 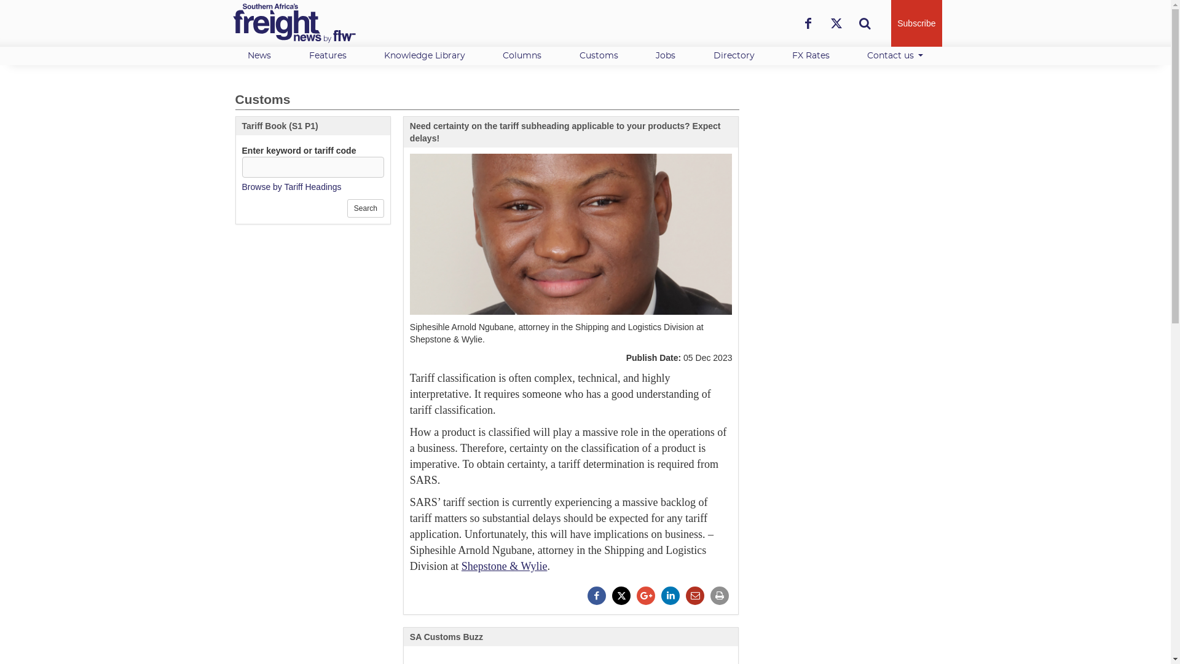 What do you see at coordinates (259, 55) in the screenshot?
I see `News` at bounding box center [259, 55].